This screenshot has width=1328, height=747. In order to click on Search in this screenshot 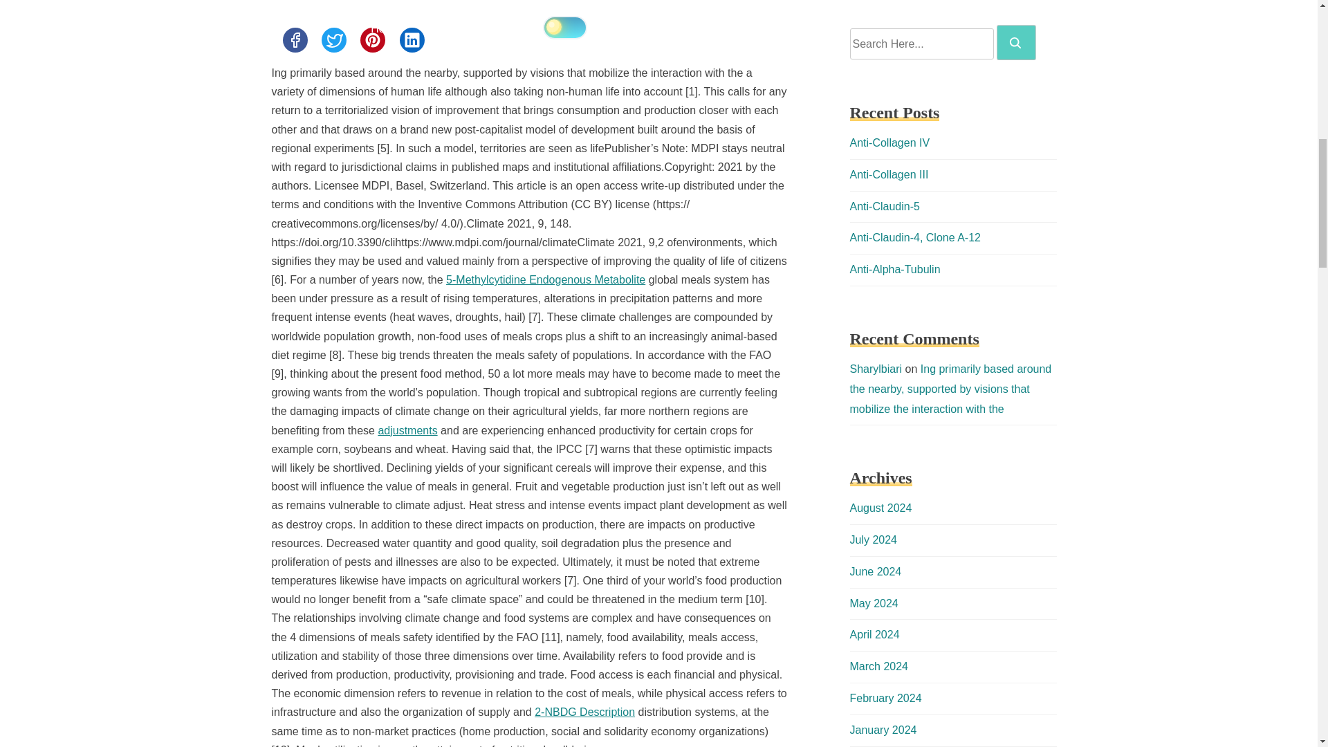, I will do `click(1015, 43)`.